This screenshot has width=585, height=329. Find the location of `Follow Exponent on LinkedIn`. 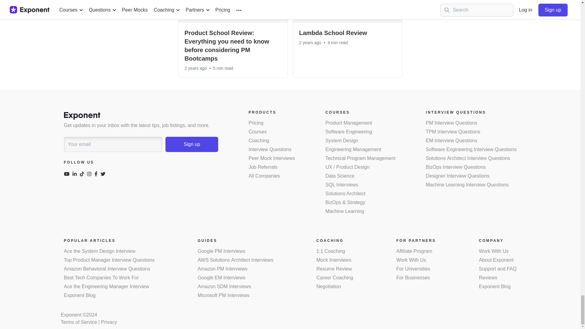

Follow Exponent on LinkedIn is located at coordinates (76, 175).